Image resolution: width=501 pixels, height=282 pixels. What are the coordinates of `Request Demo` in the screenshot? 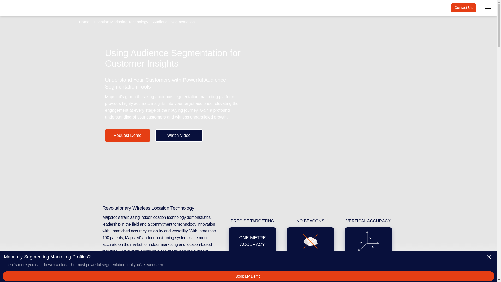 It's located at (127, 135).